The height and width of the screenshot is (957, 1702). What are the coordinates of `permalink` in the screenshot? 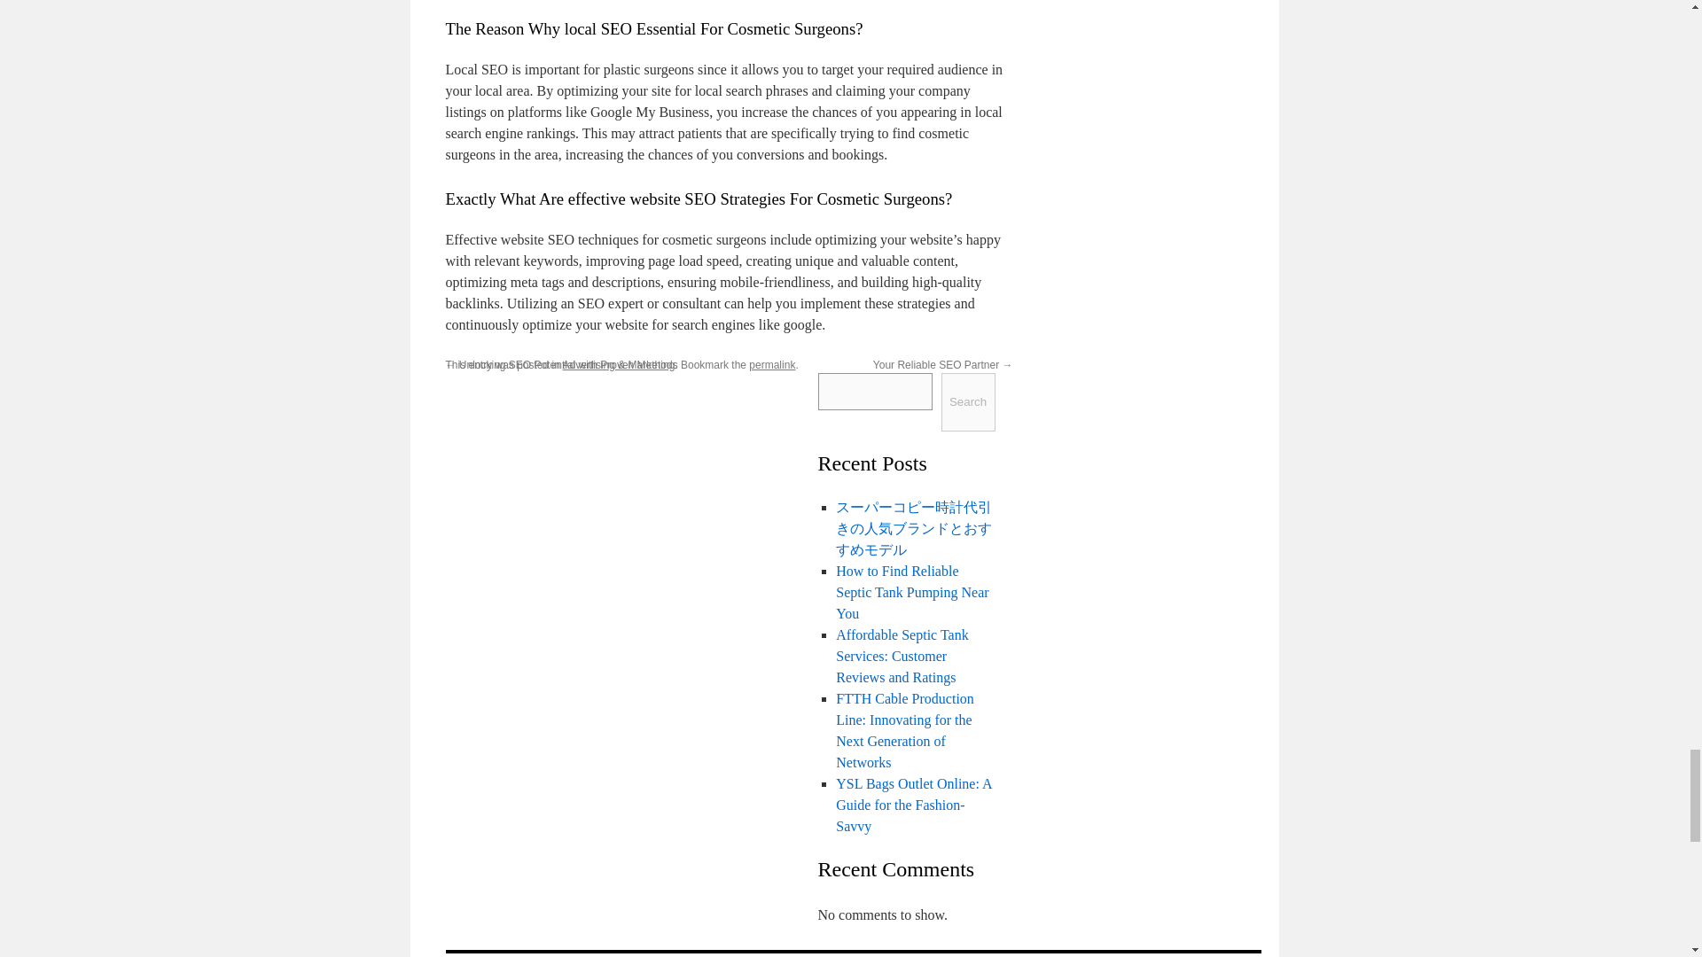 It's located at (771, 365).